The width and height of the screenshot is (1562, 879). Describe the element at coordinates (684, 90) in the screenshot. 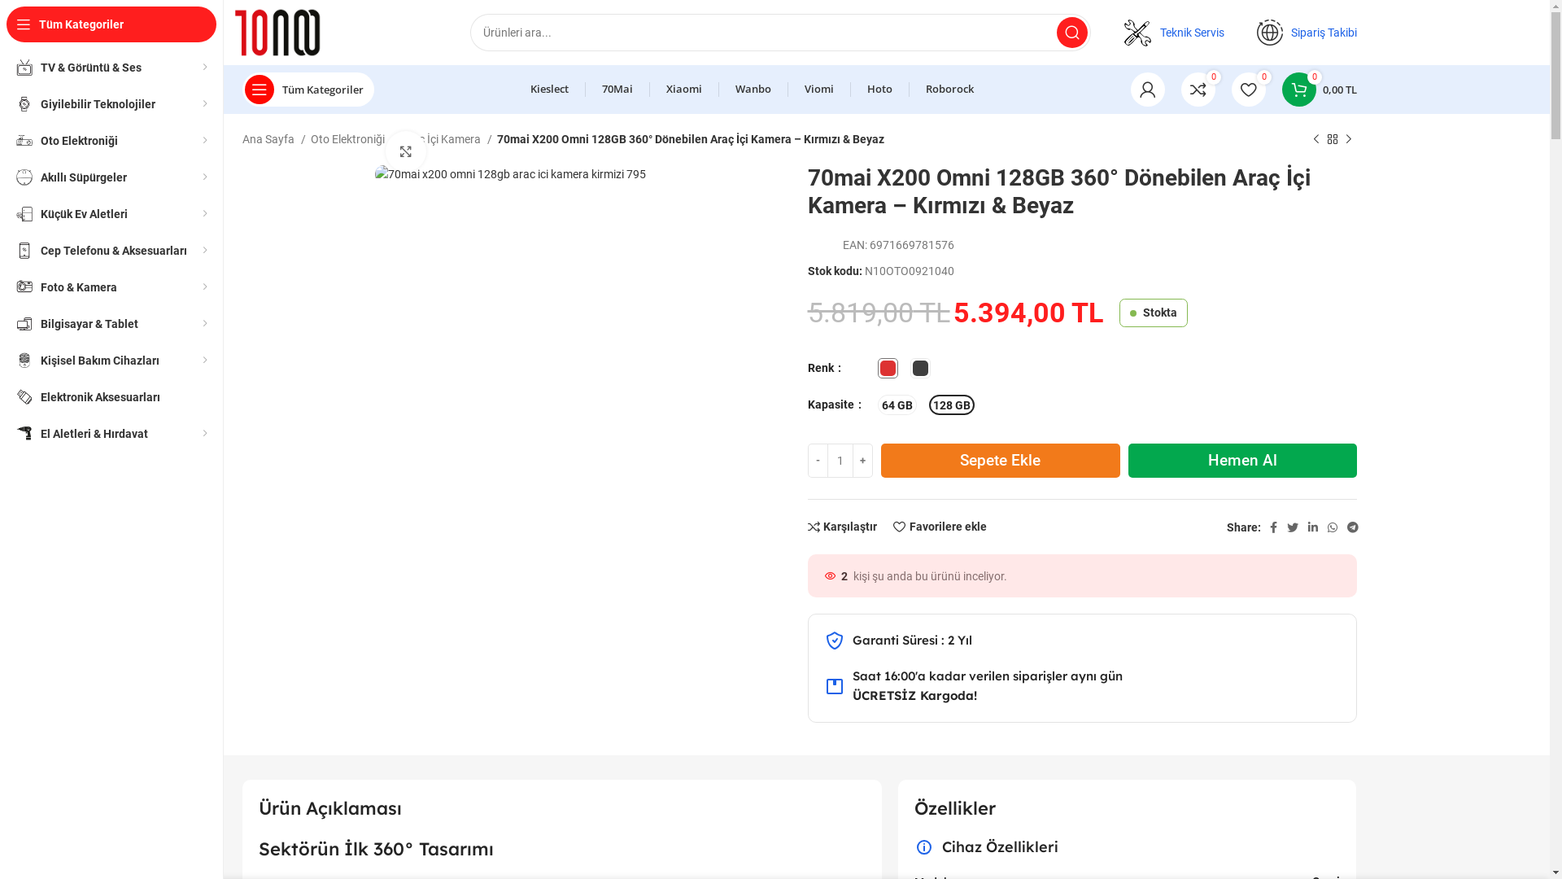

I see `Xiaomi` at that location.